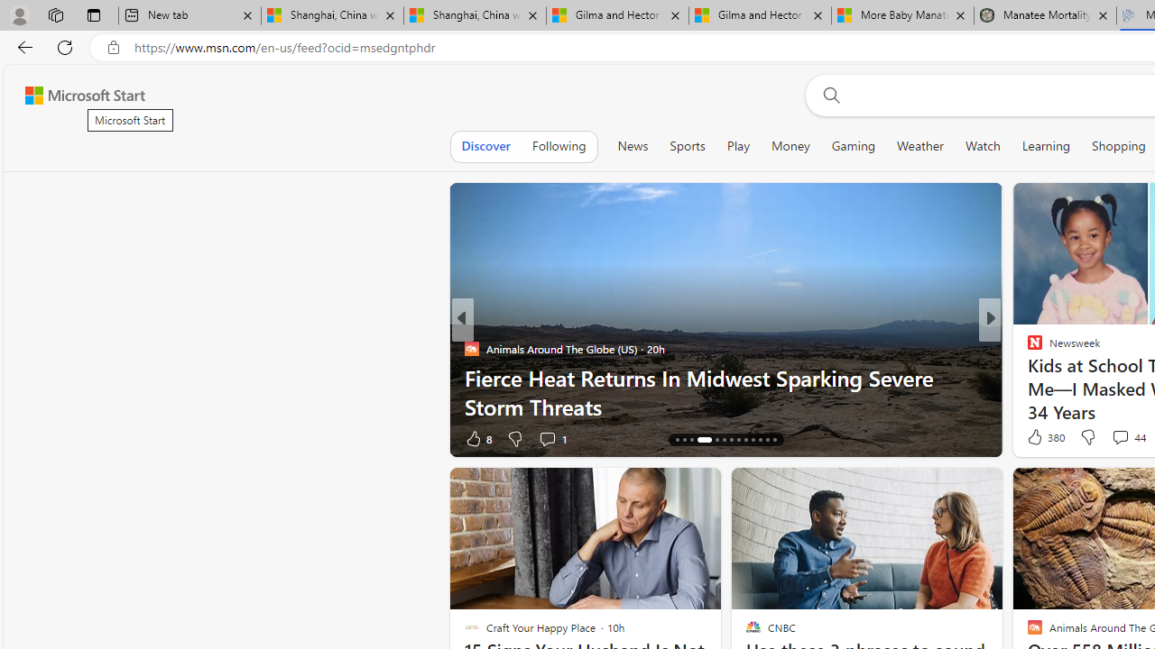 Image resolution: width=1155 pixels, height=649 pixels. What do you see at coordinates (471, 348) in the screenshot?
I see `Animals Around The Globe (US)` at bounding box center [471, 348].